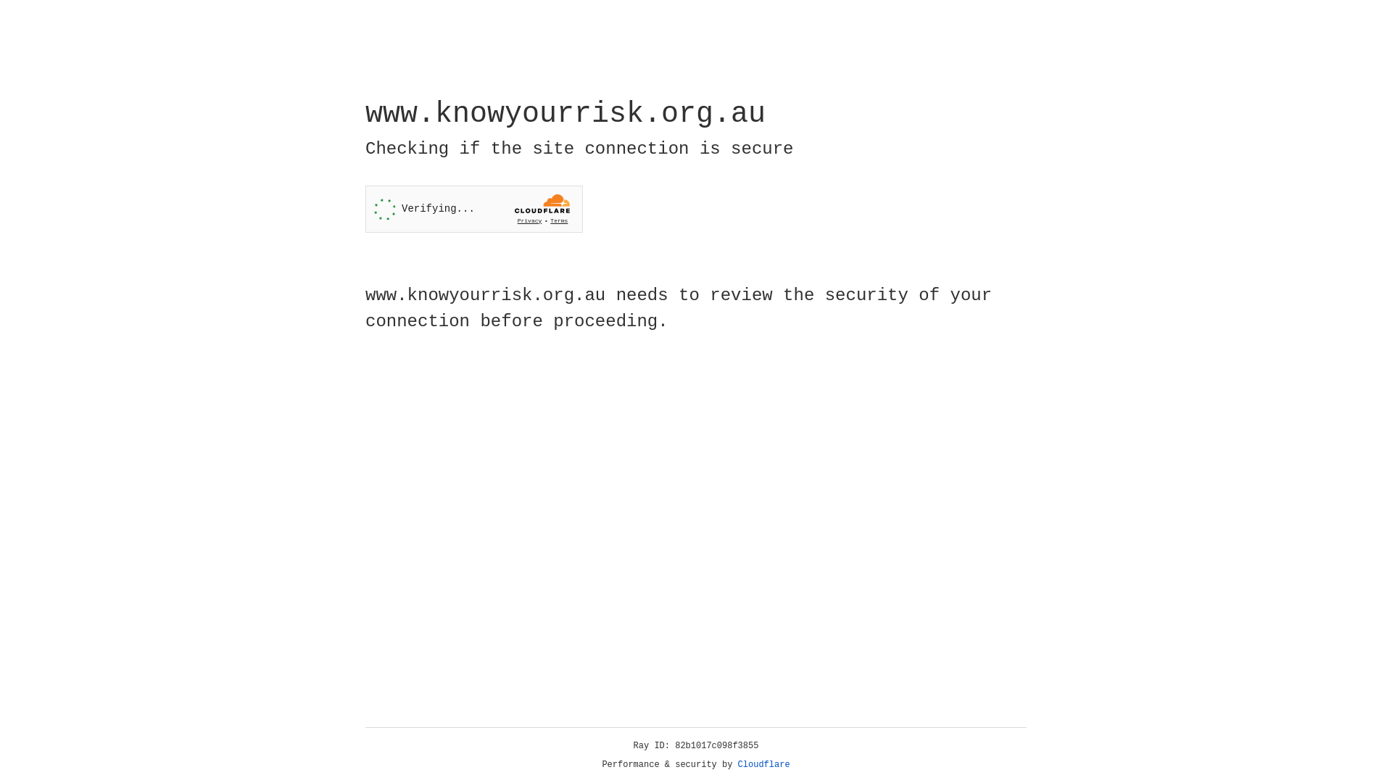 Image resolution: width=1392 pixels, height=783 pixels. I want to click on Cloudflare, so click(764, 765).